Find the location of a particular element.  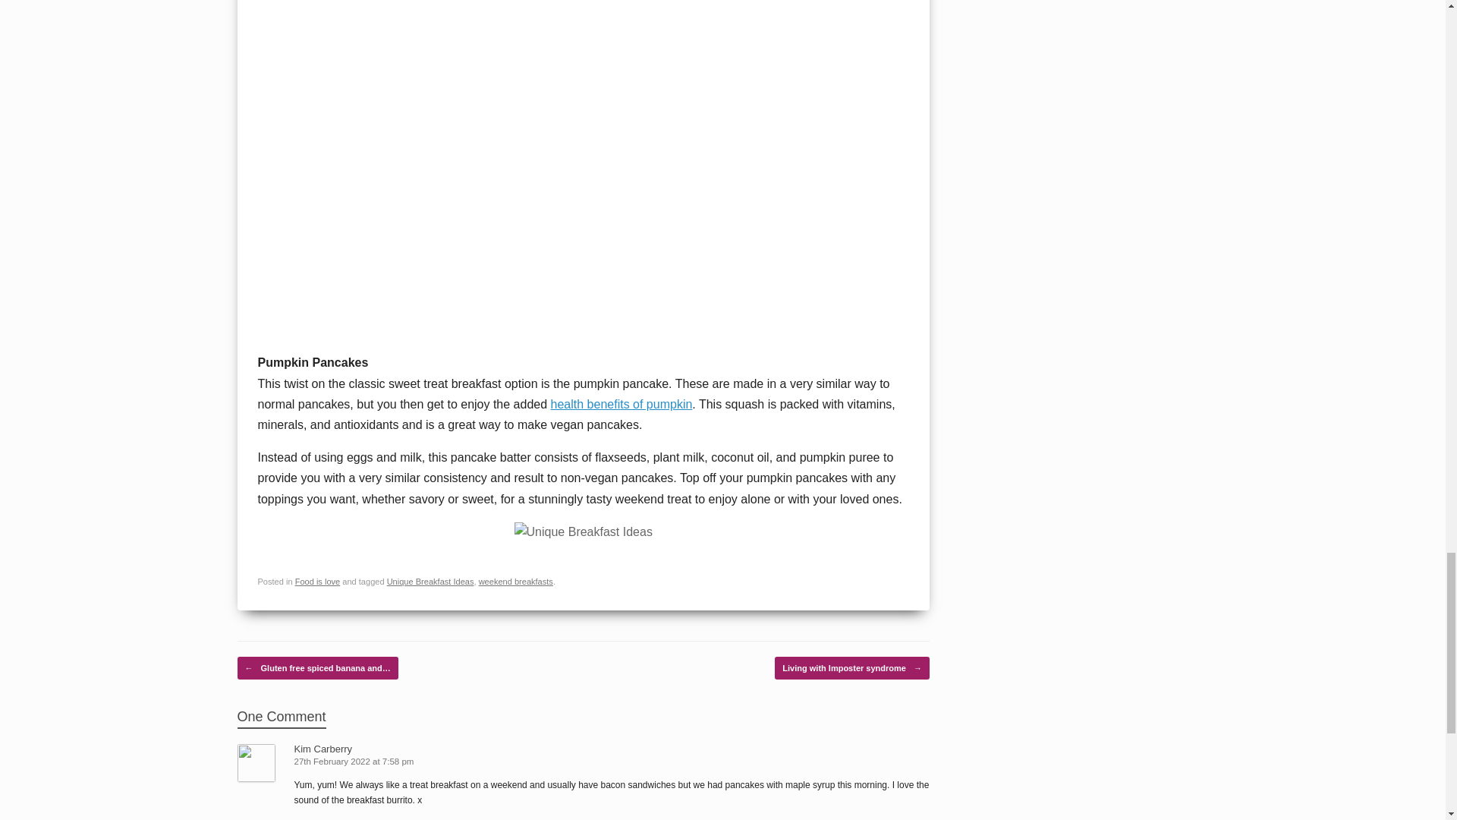

27th February 2022 at 7:58 pm is located at coordinates (355, 761).